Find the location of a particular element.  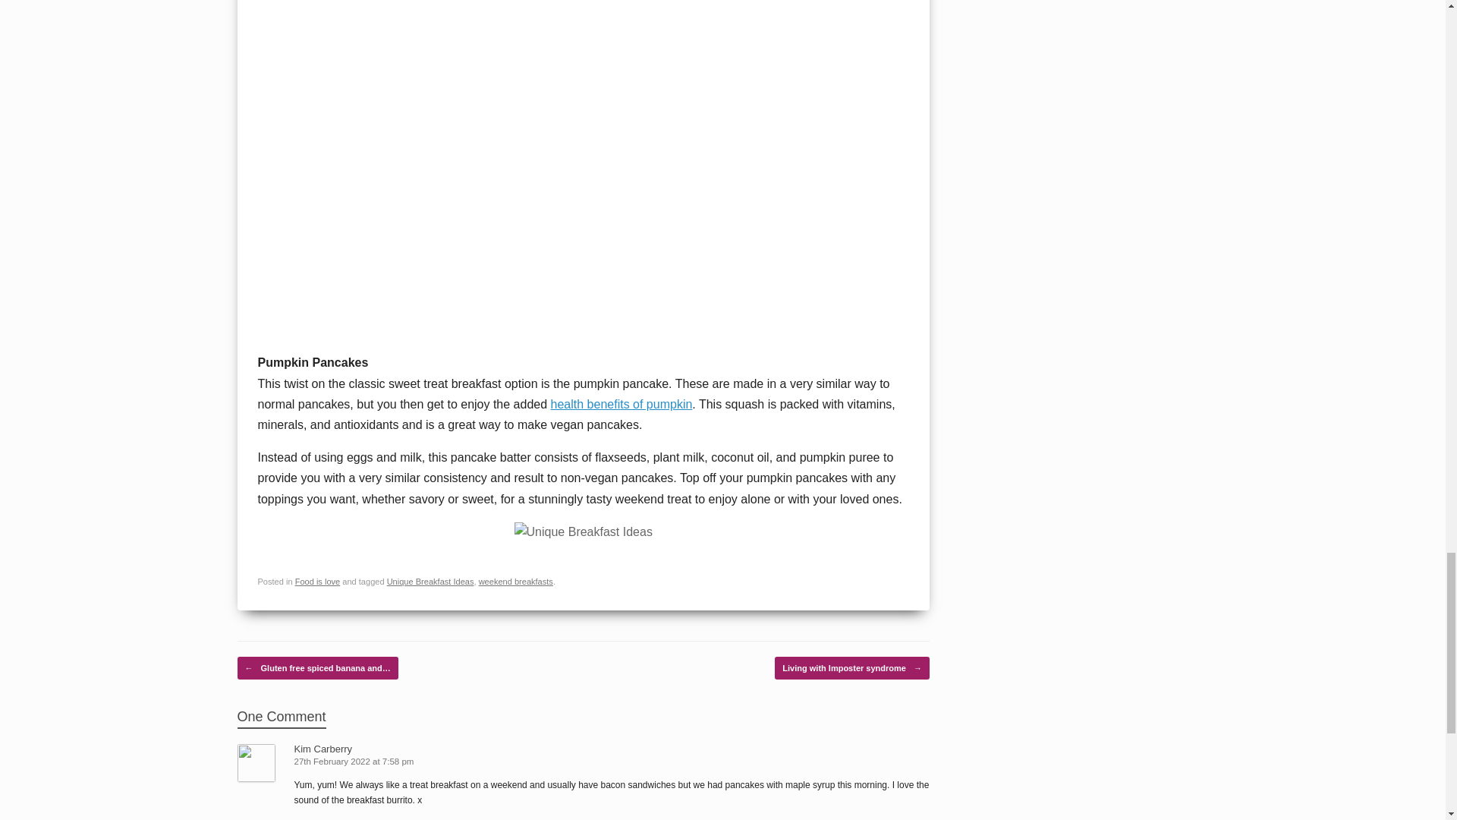

27th February 2022 at 7:58 pm is located at coordinates (355, 761).